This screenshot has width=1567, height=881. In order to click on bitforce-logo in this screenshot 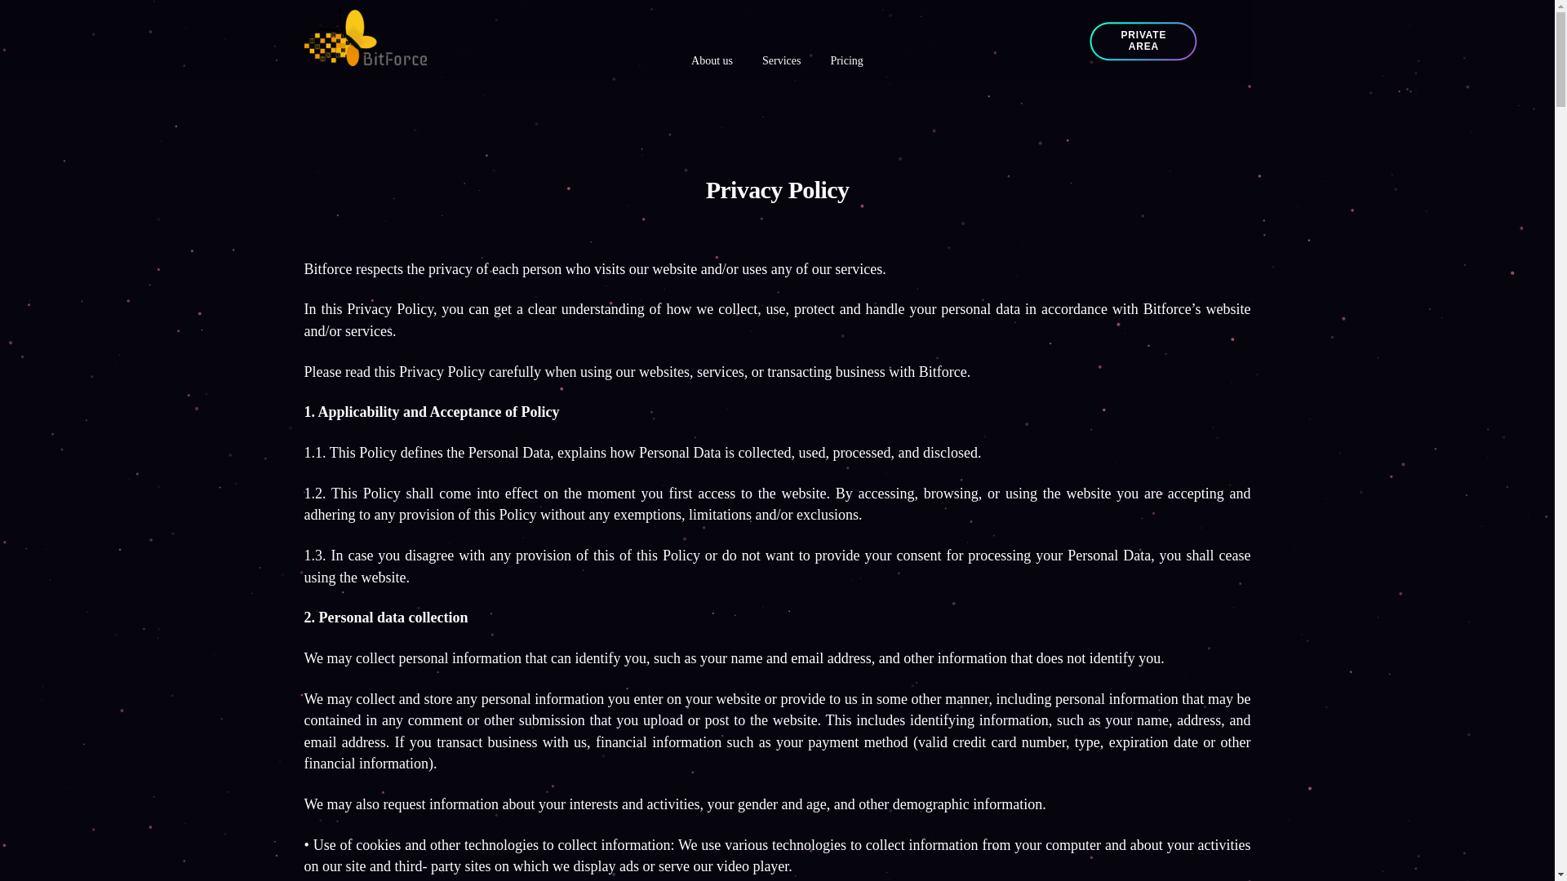, I will do `click(365, 37)`.